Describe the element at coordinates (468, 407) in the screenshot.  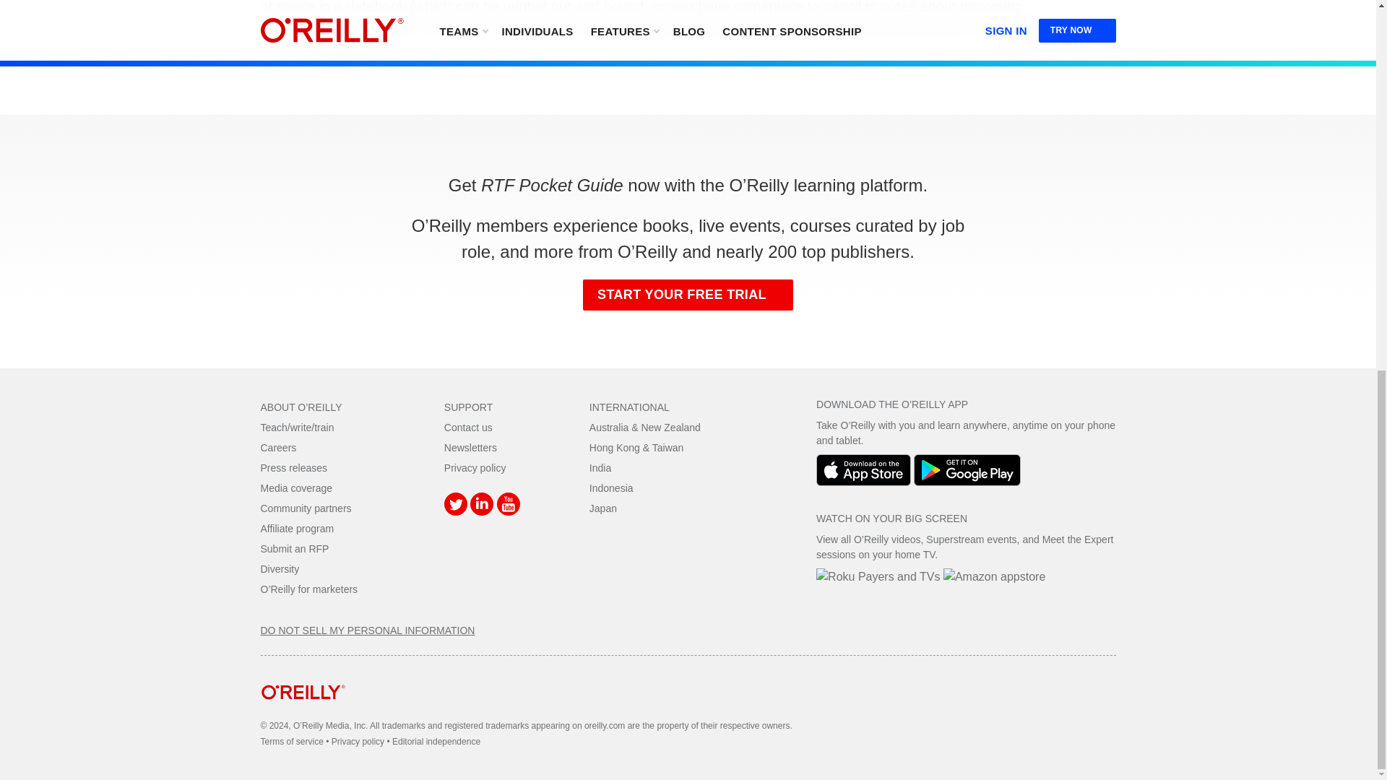
I see `SUPPORT` at that location.